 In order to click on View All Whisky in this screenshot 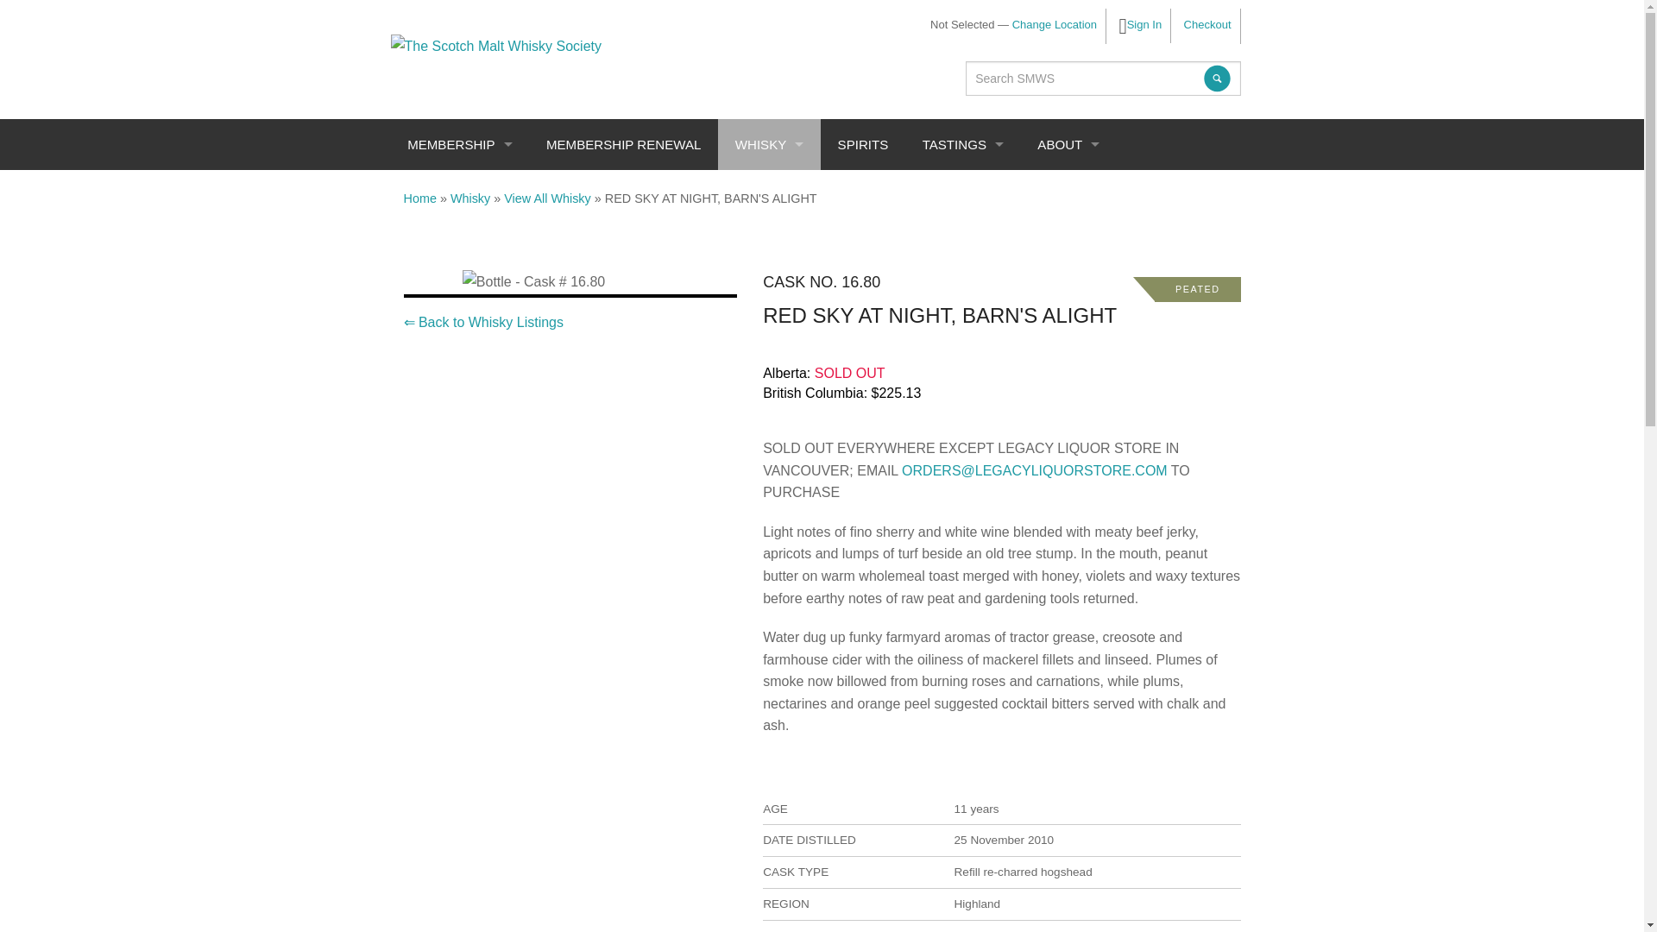, I will do `click(547, 198)`.